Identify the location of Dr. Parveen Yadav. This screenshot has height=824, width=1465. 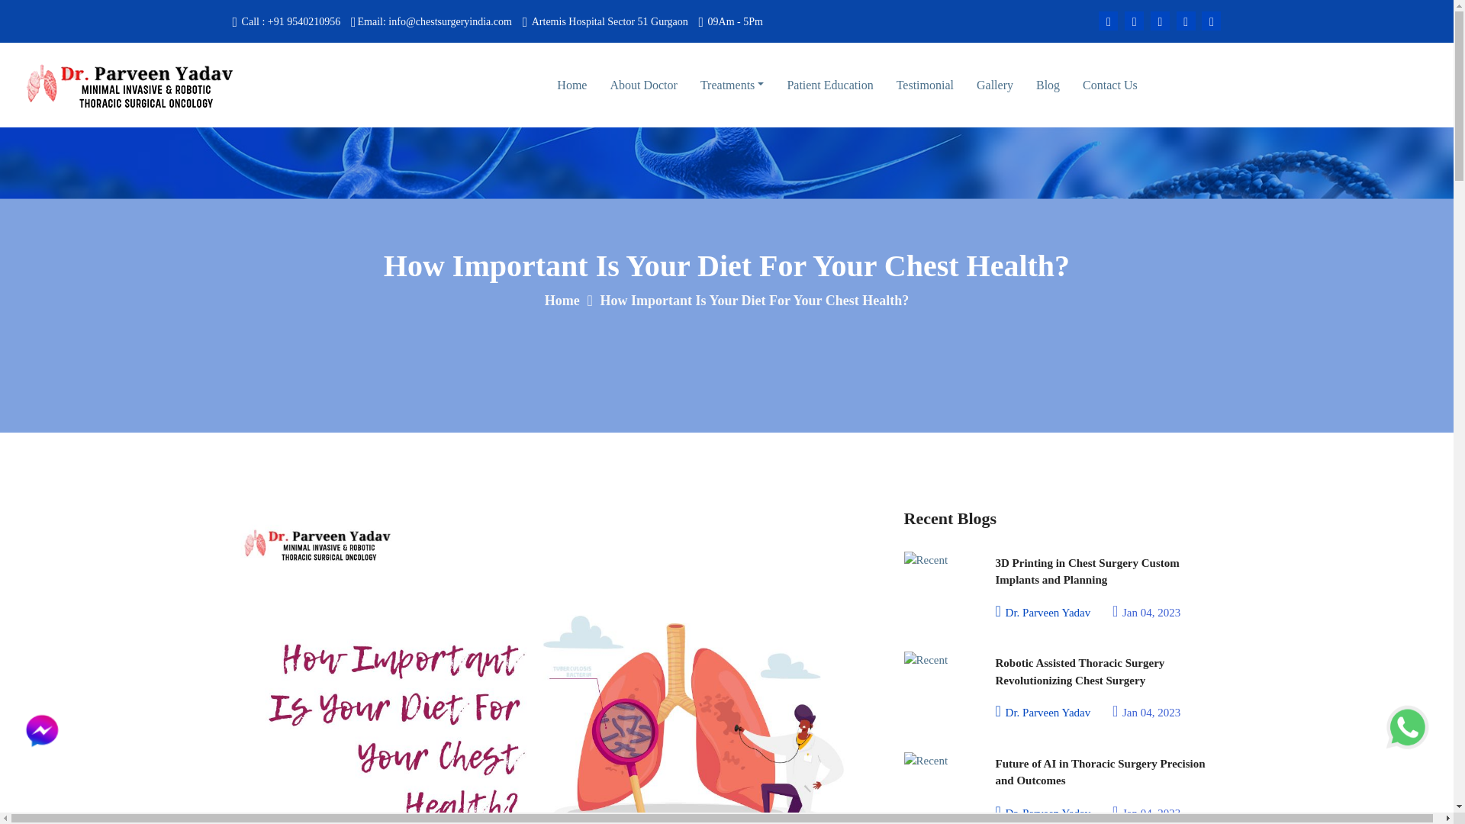
(1042, 711).